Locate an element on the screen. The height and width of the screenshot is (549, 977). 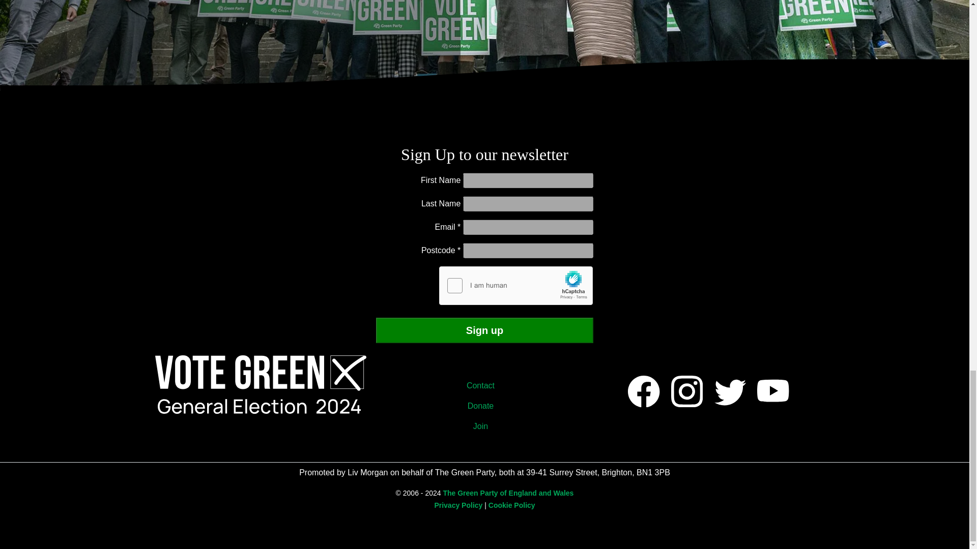
Privacy Policy is located at coordinates (458, 505).